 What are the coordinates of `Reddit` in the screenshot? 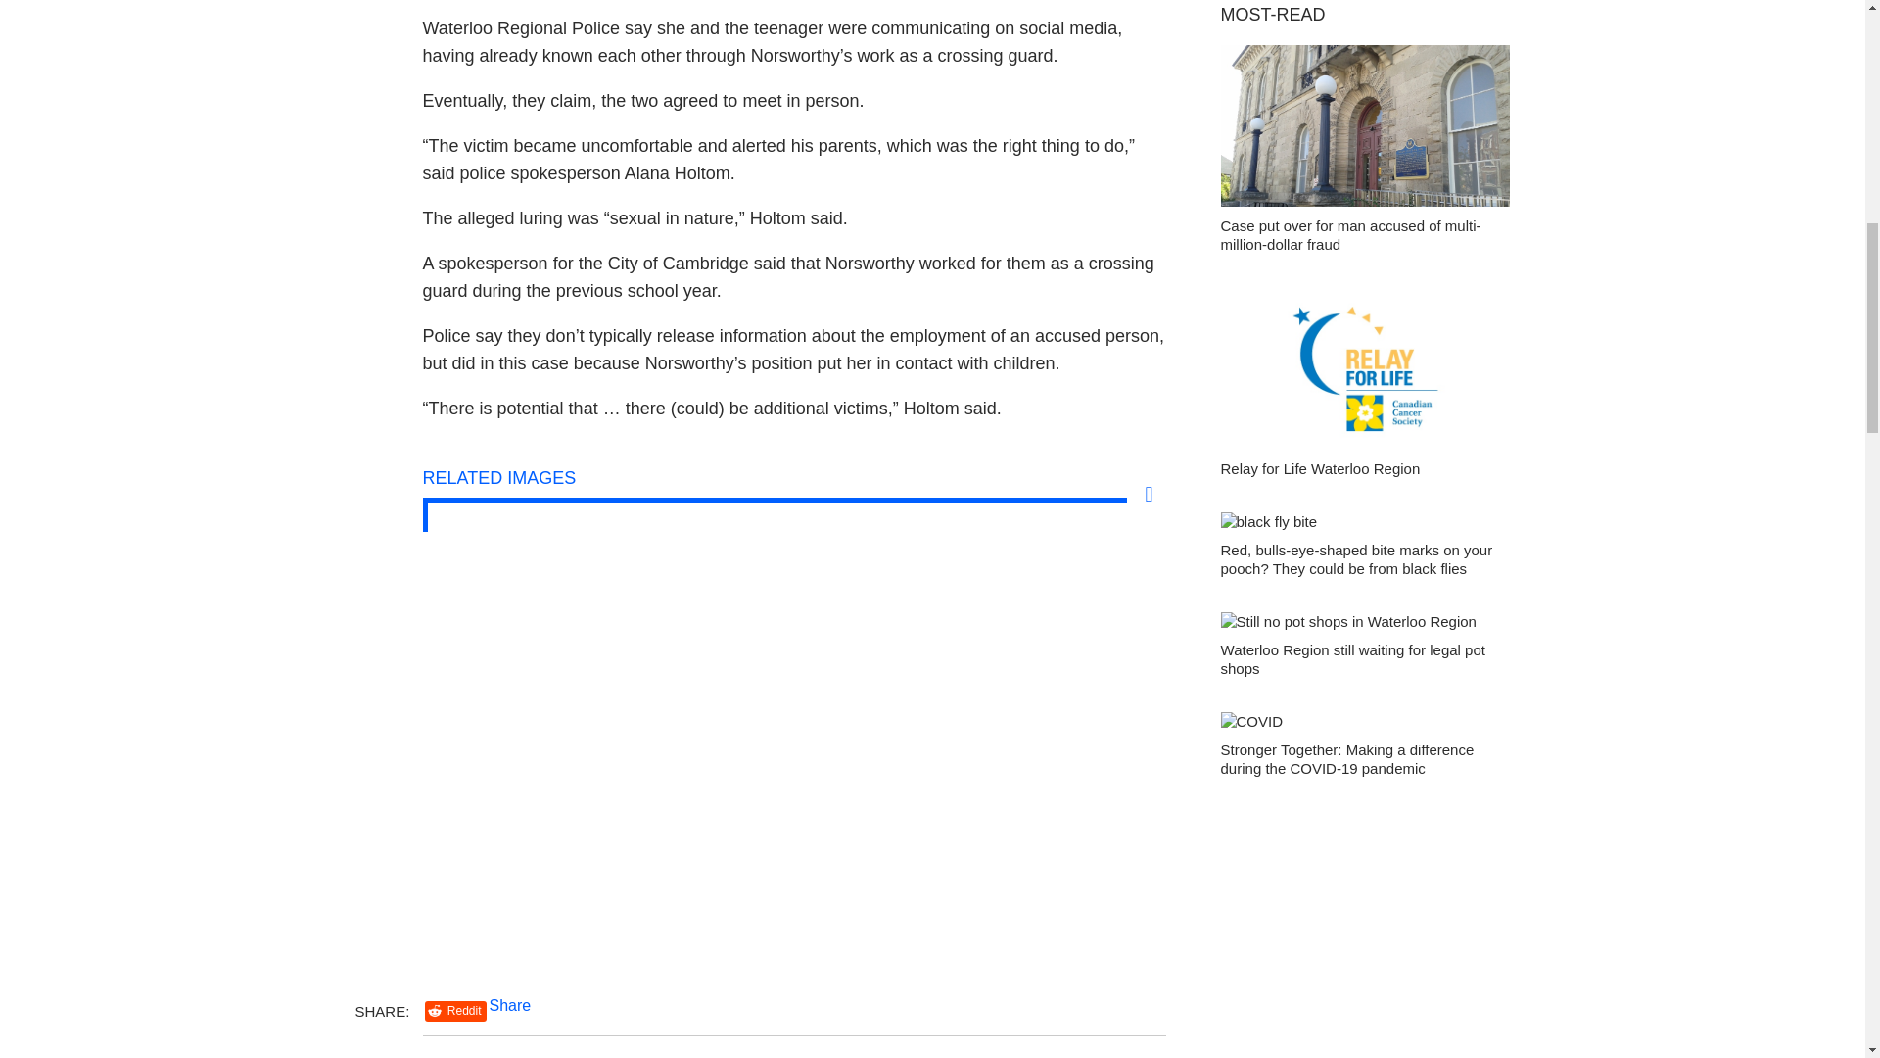 It's located at (455, 1011).